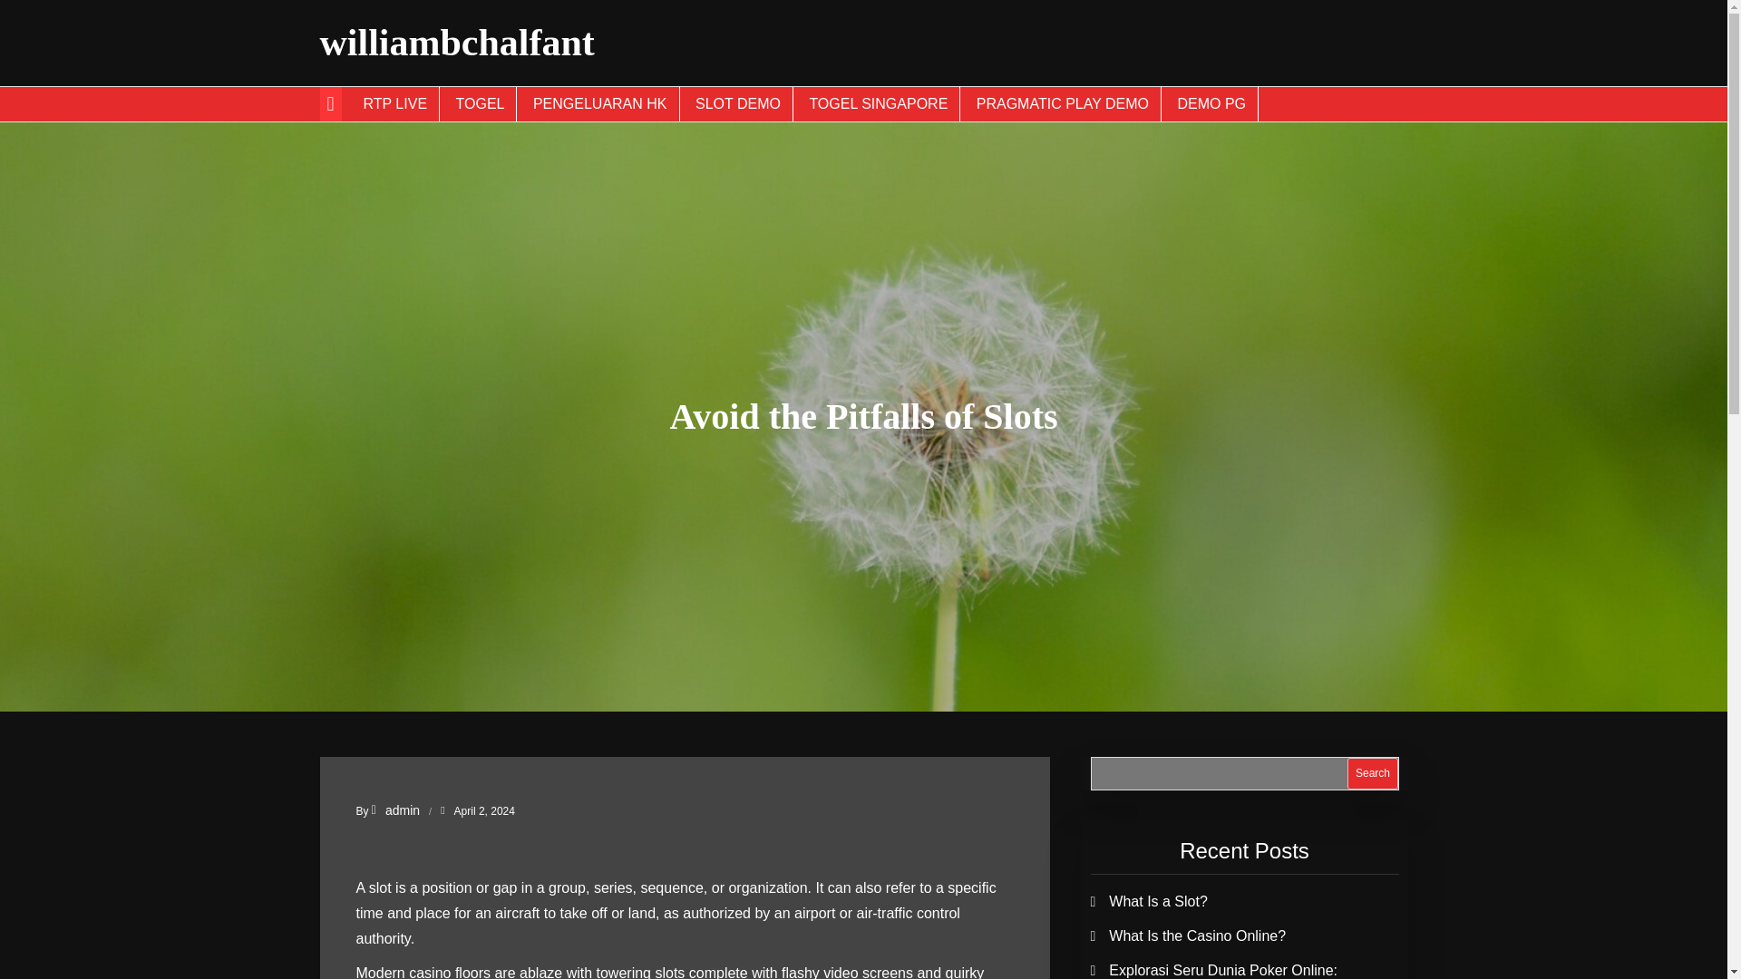 The height and width of the screenshot is (979, 1741). What do you see at coordinates (879, 103) in the screenshot?
I see `TOGEL SINGAPORE` at bounding box center [879, 103].